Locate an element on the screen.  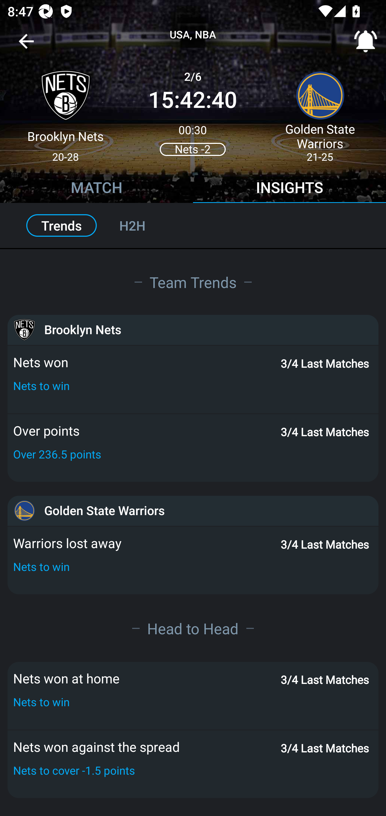
Nets won 3/4 Last Matches Nets to win is located at coordinates (193, 380).